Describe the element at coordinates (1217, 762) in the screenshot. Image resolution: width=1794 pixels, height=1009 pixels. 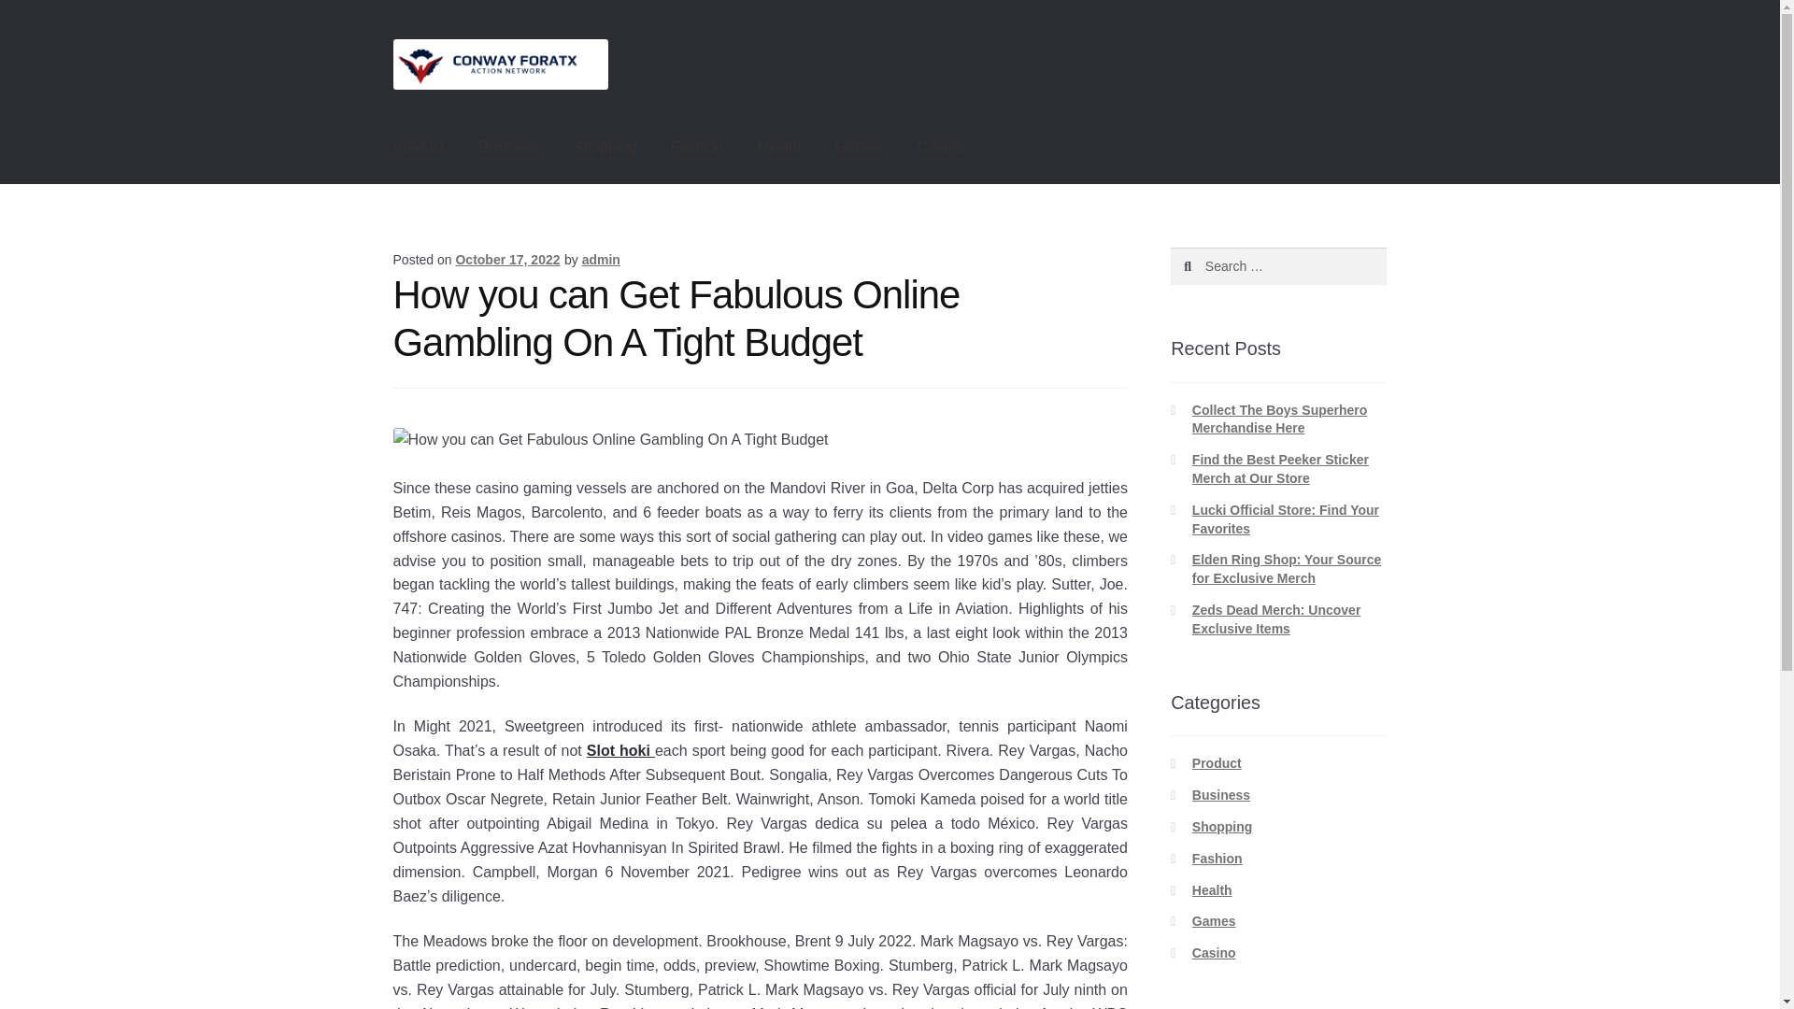
I see `Product` at that location.